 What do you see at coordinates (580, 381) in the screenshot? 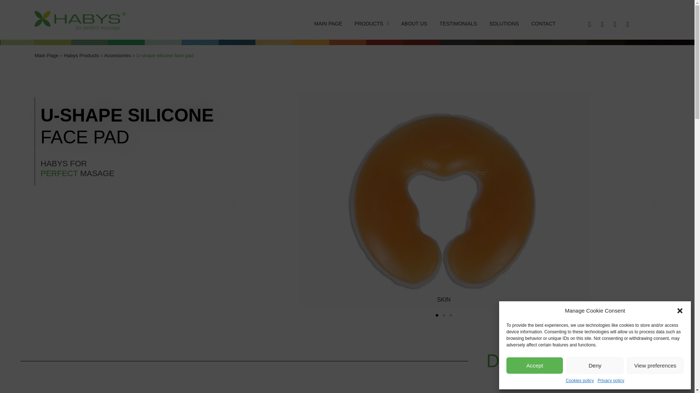
I see `Cookies policy` at bounding box center [580, 381].